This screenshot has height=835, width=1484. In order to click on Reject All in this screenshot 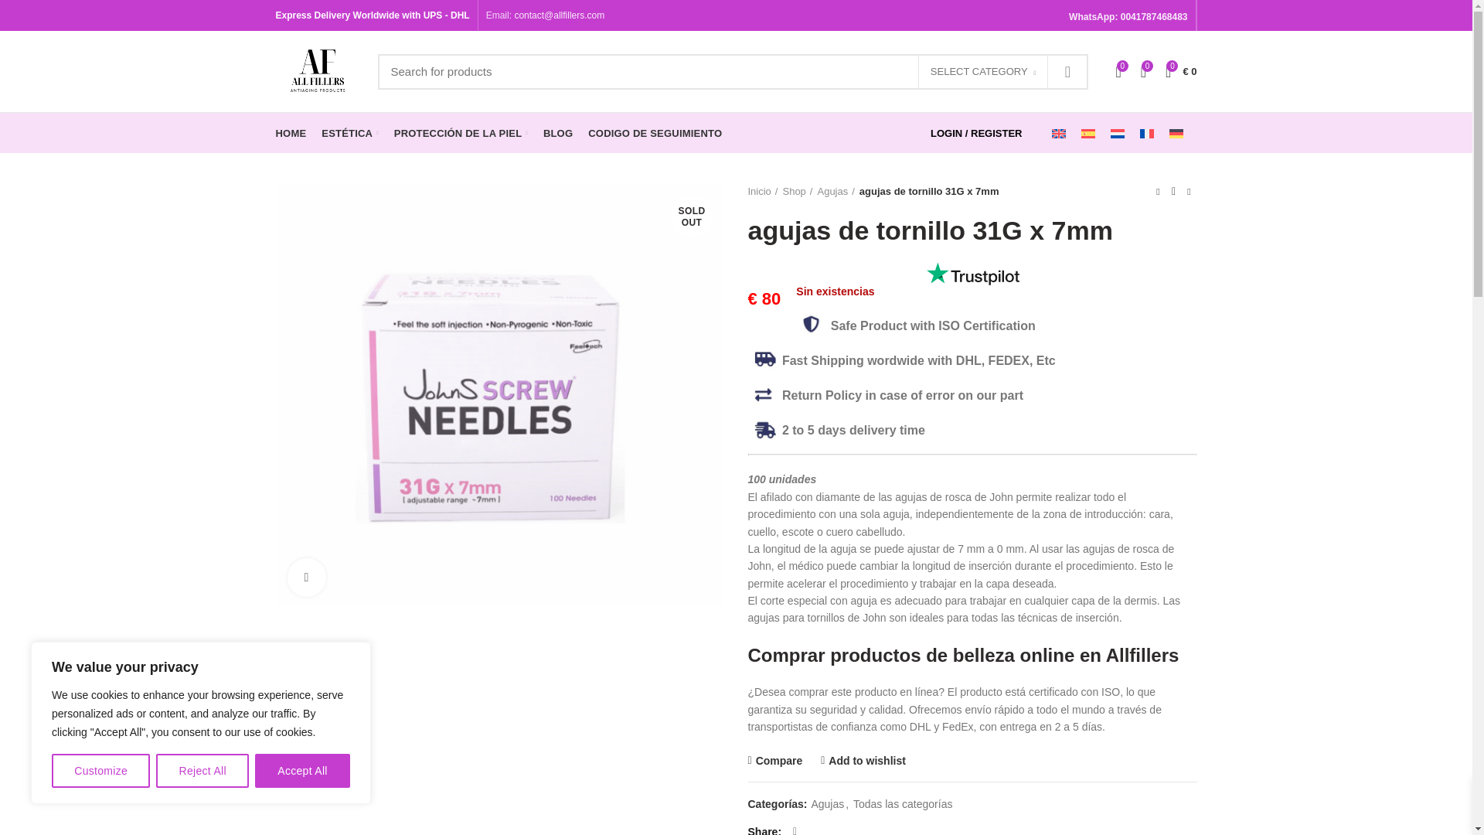, I will do `click(203, 771)`.